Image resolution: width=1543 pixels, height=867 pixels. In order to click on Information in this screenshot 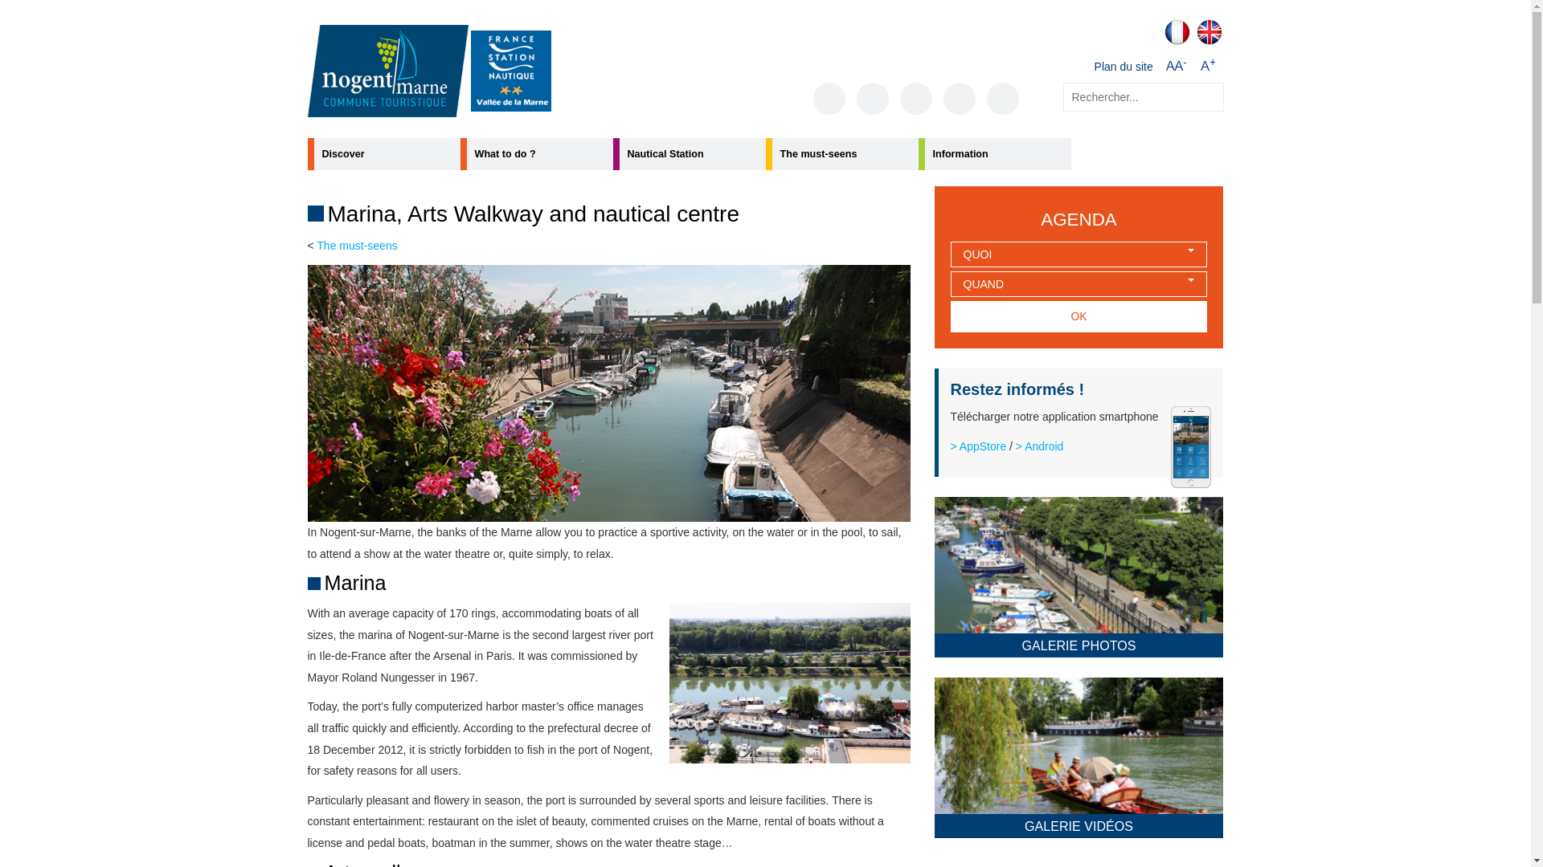, I will do `click(994, 153)`.